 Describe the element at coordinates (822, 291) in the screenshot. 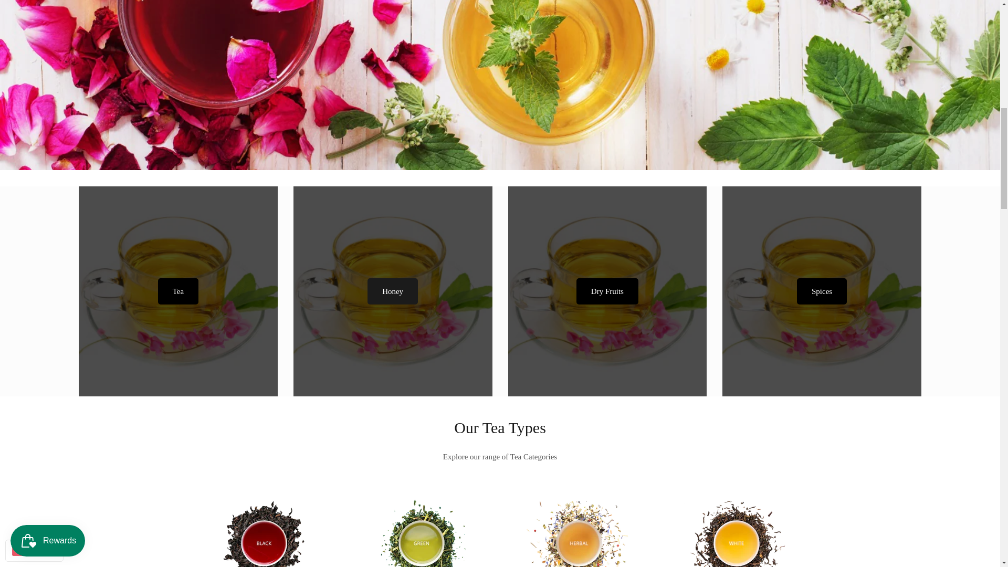

I see `Spices` at that location.